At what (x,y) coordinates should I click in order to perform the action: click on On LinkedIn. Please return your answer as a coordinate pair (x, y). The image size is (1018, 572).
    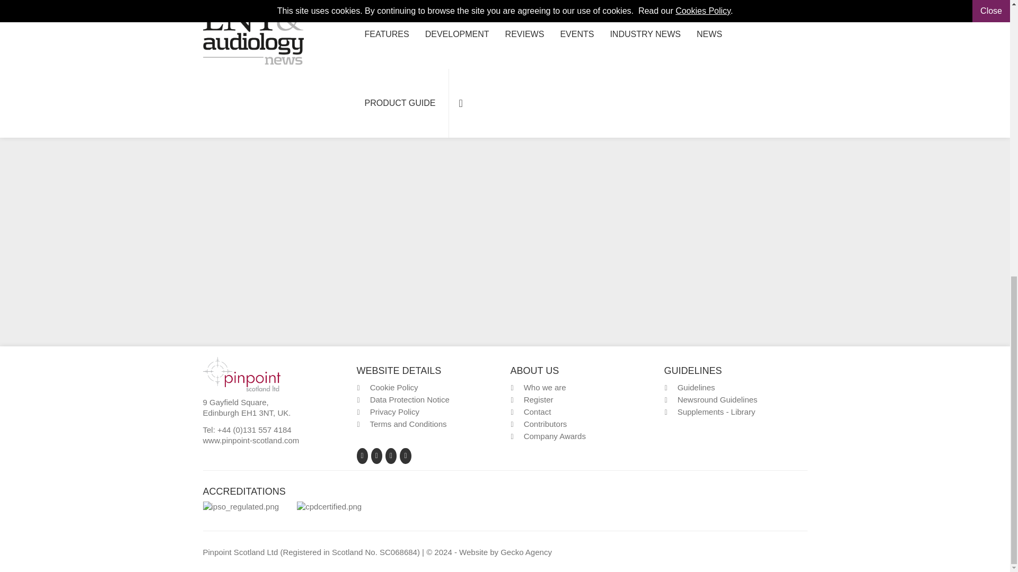
    Looking at the image, I should click on (250, 58).